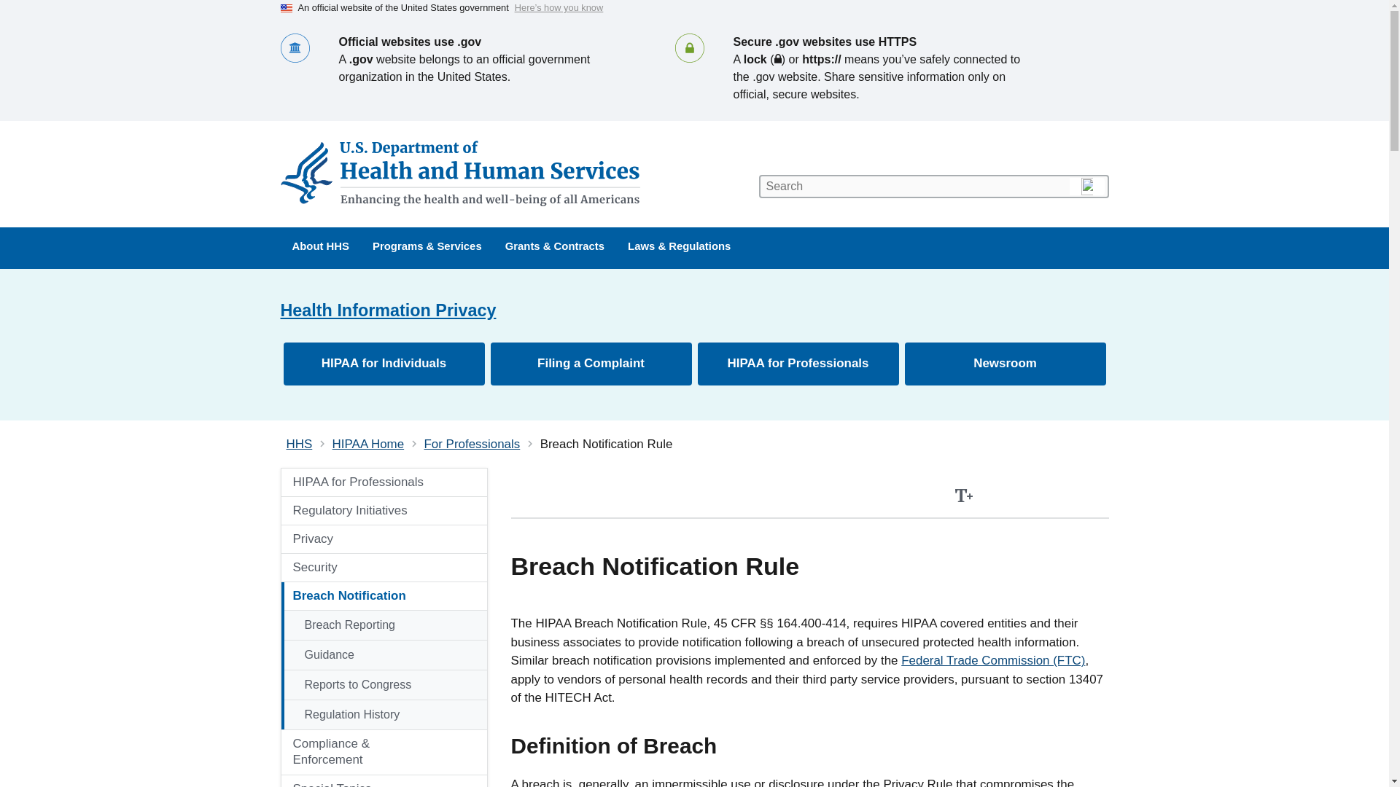  Describe the element at coordinates (384, 685) in the screenshot. I see `Reports to Congress` at that location.